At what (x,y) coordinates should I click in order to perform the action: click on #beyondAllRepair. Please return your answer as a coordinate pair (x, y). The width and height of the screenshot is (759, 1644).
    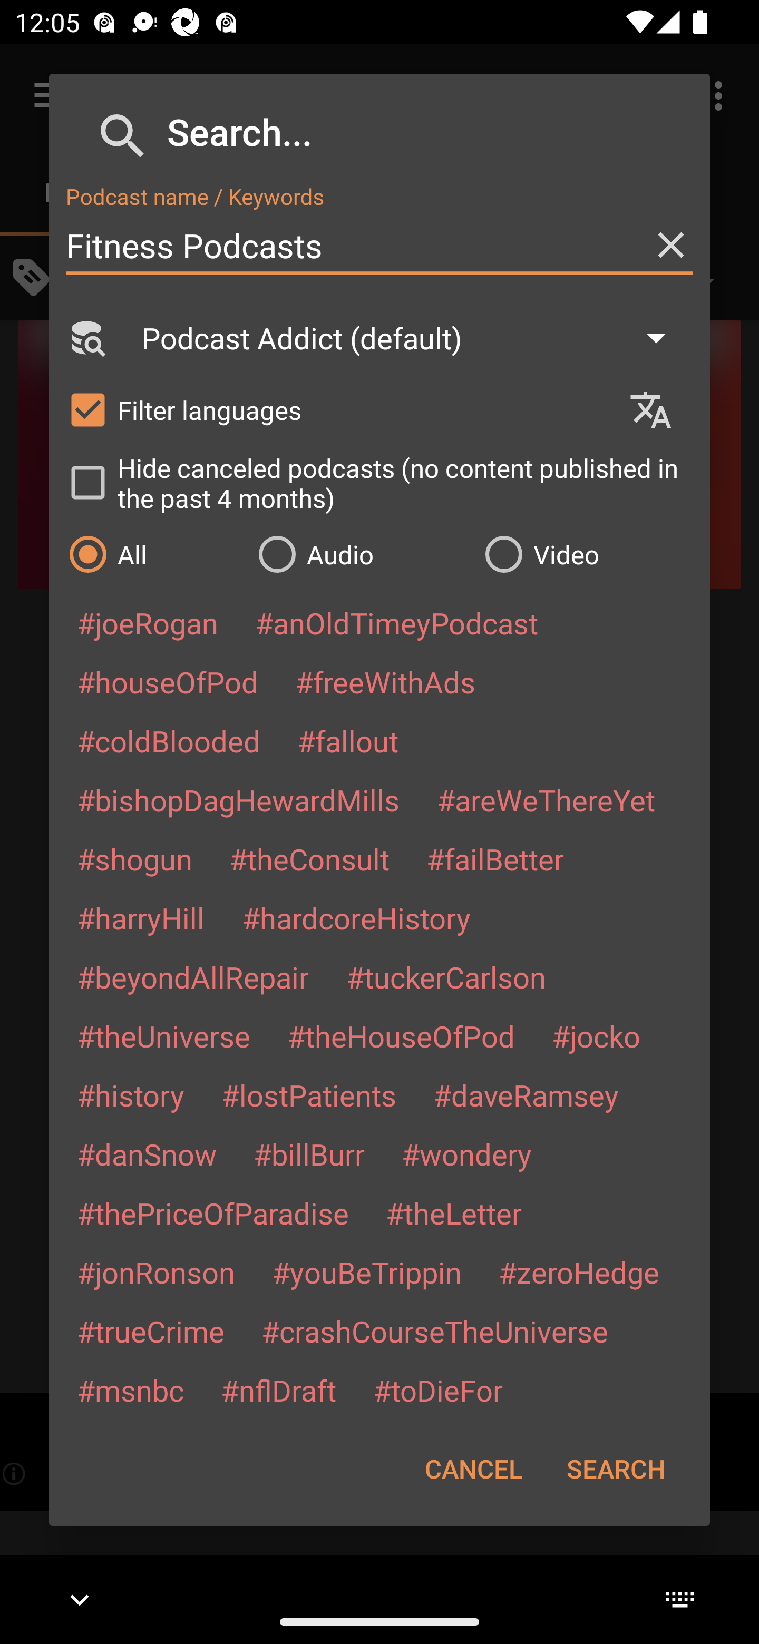
    Looking at the image, I should click on (193, 976).